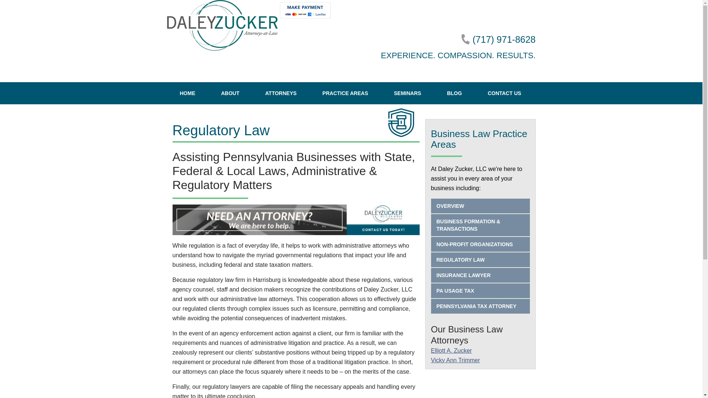  What do you see at coordinates (281, 93) in the screenshot?
I see `ATTORNEYS` at bounding box center [281, 93].